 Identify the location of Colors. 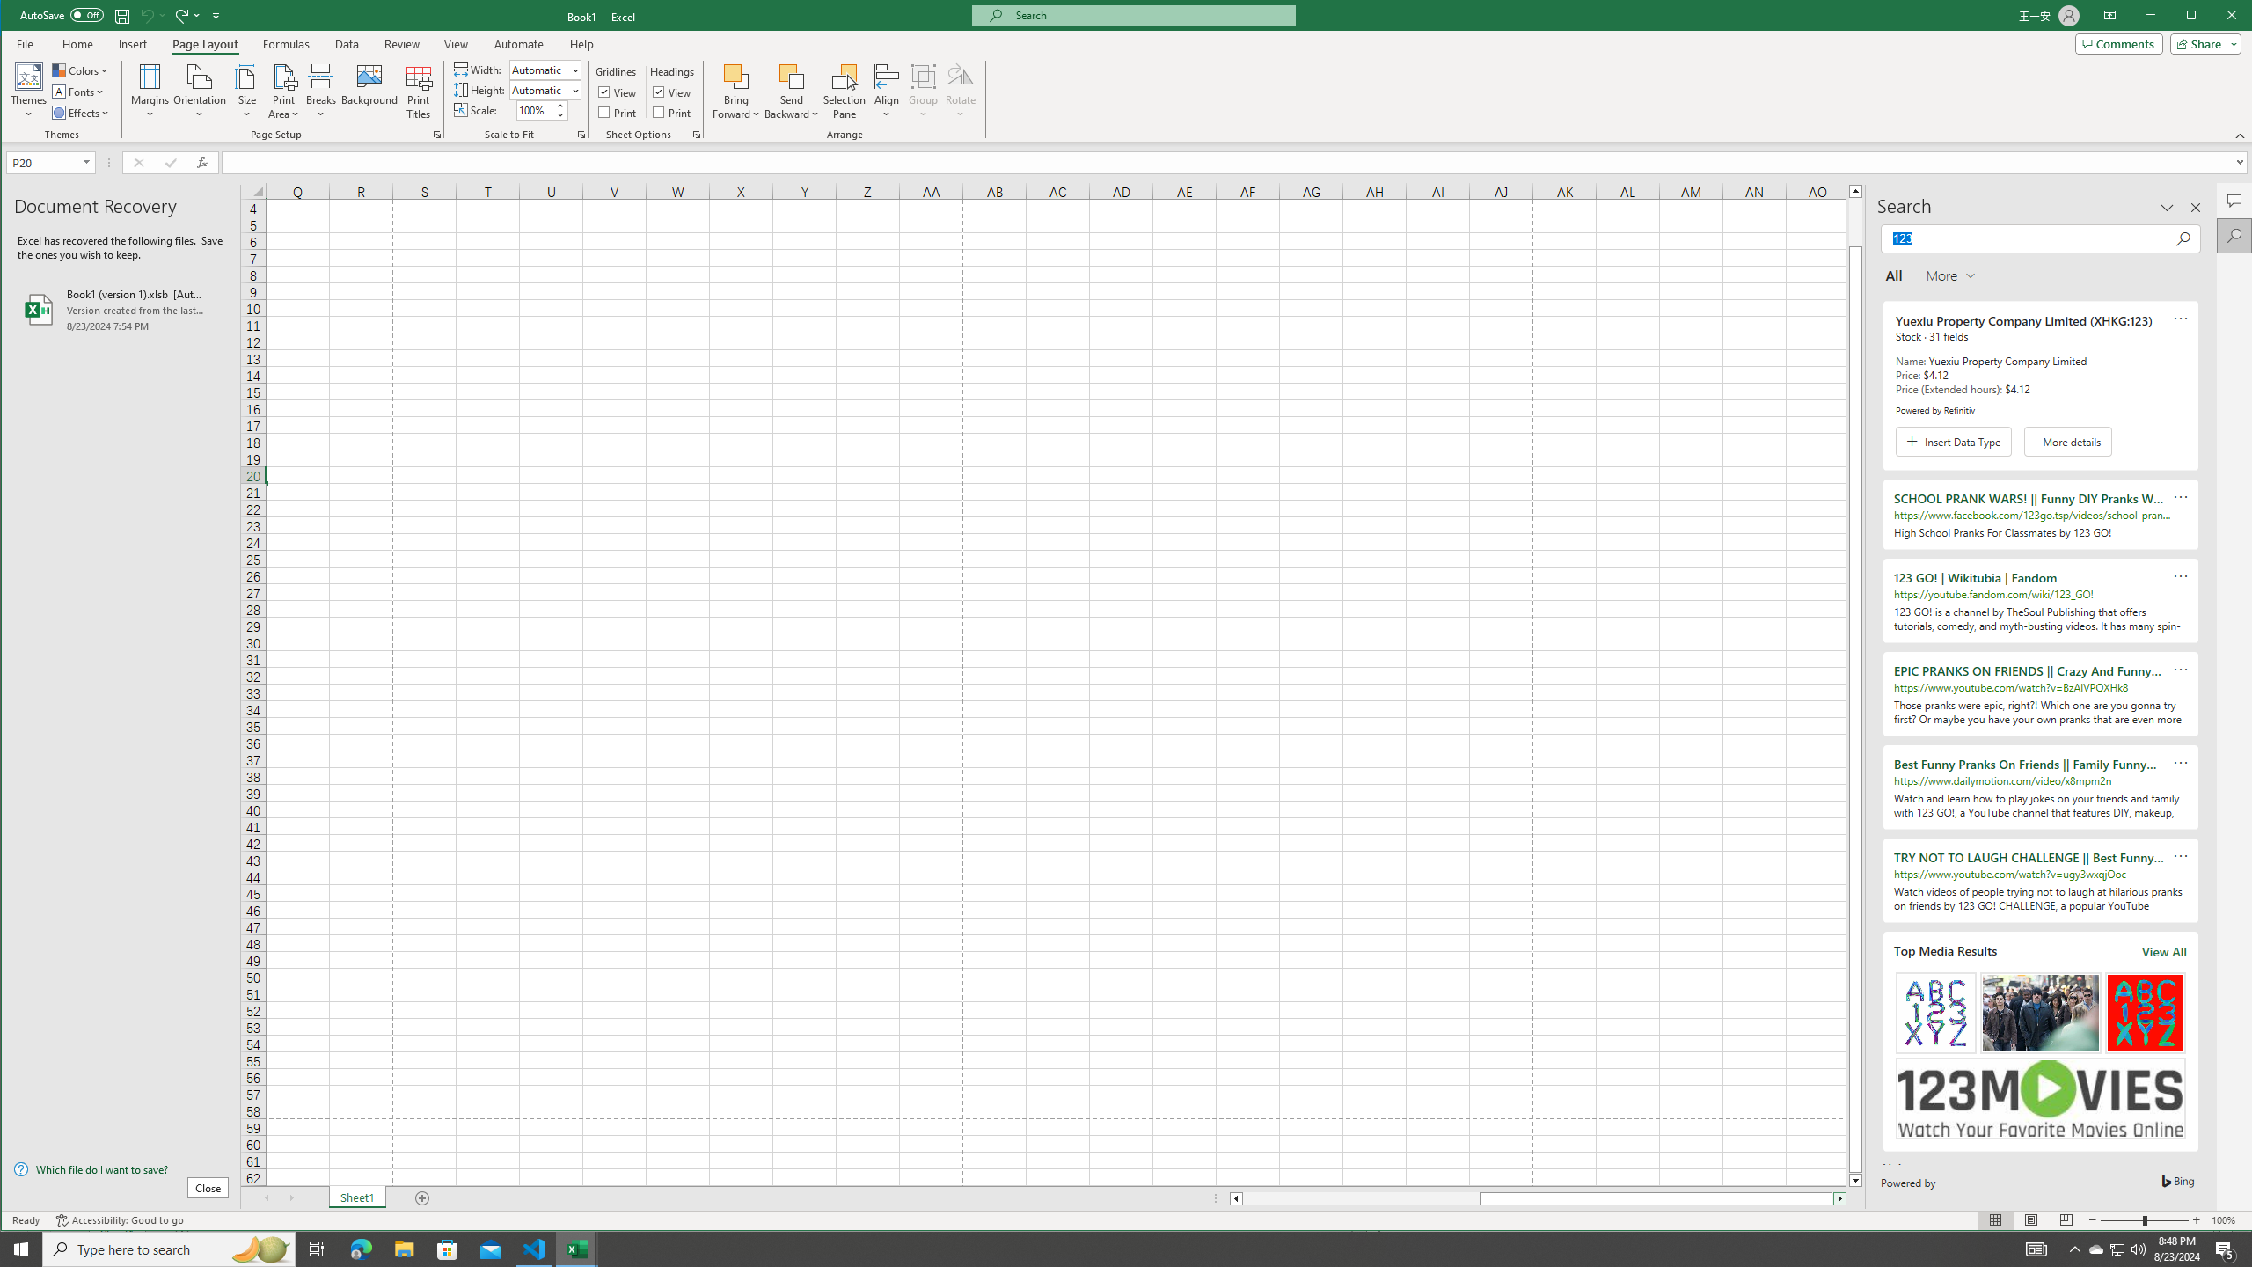
(82, 70).